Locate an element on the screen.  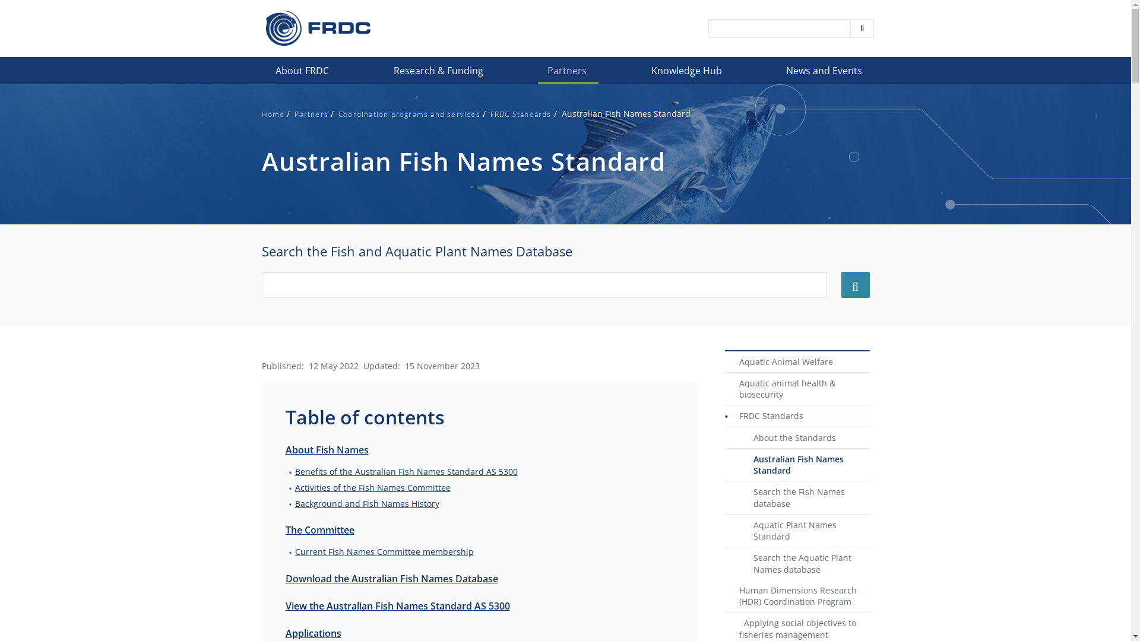
News and Events is located at coordinates (825, 74).